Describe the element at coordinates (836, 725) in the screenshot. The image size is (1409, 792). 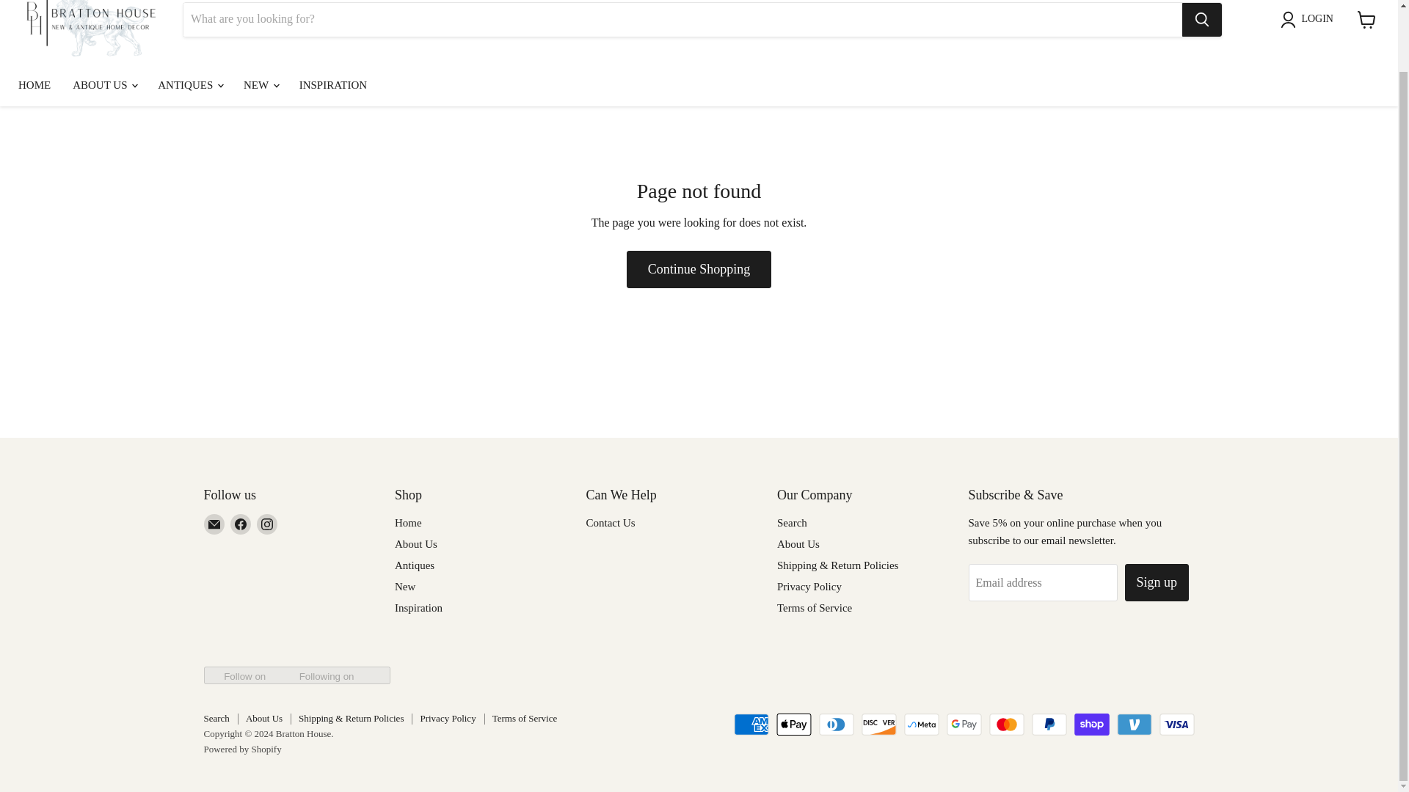
I see `Diners Club` at that location.